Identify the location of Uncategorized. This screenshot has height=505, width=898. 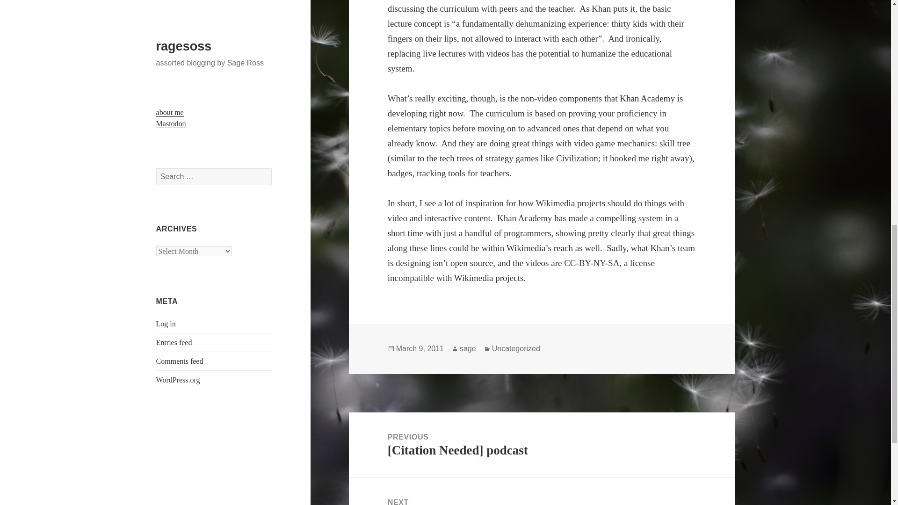
(516, 348).